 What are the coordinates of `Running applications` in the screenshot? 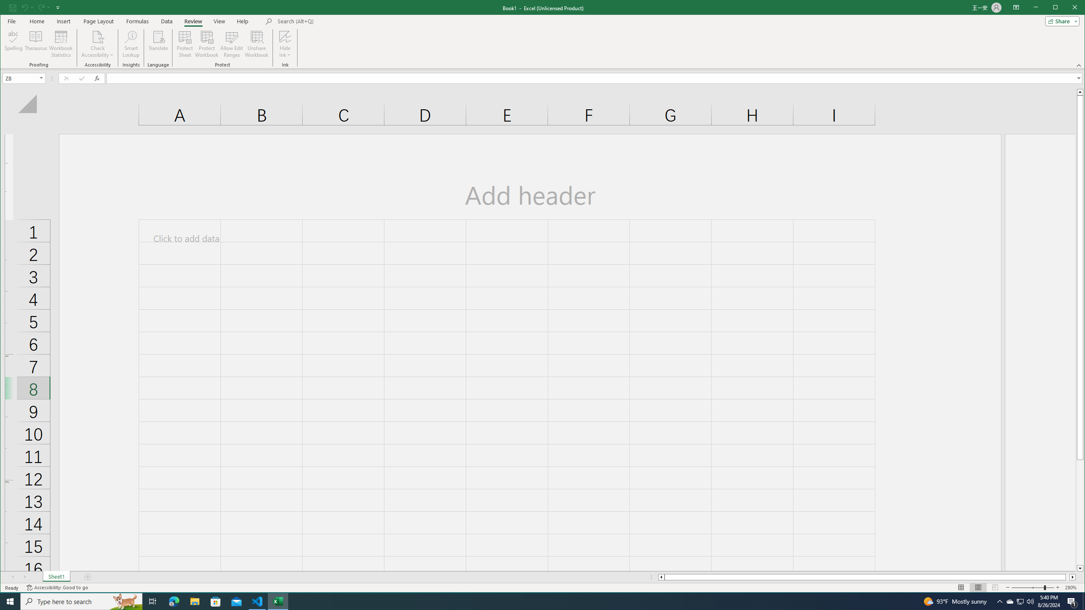 It's located at (535, 602).